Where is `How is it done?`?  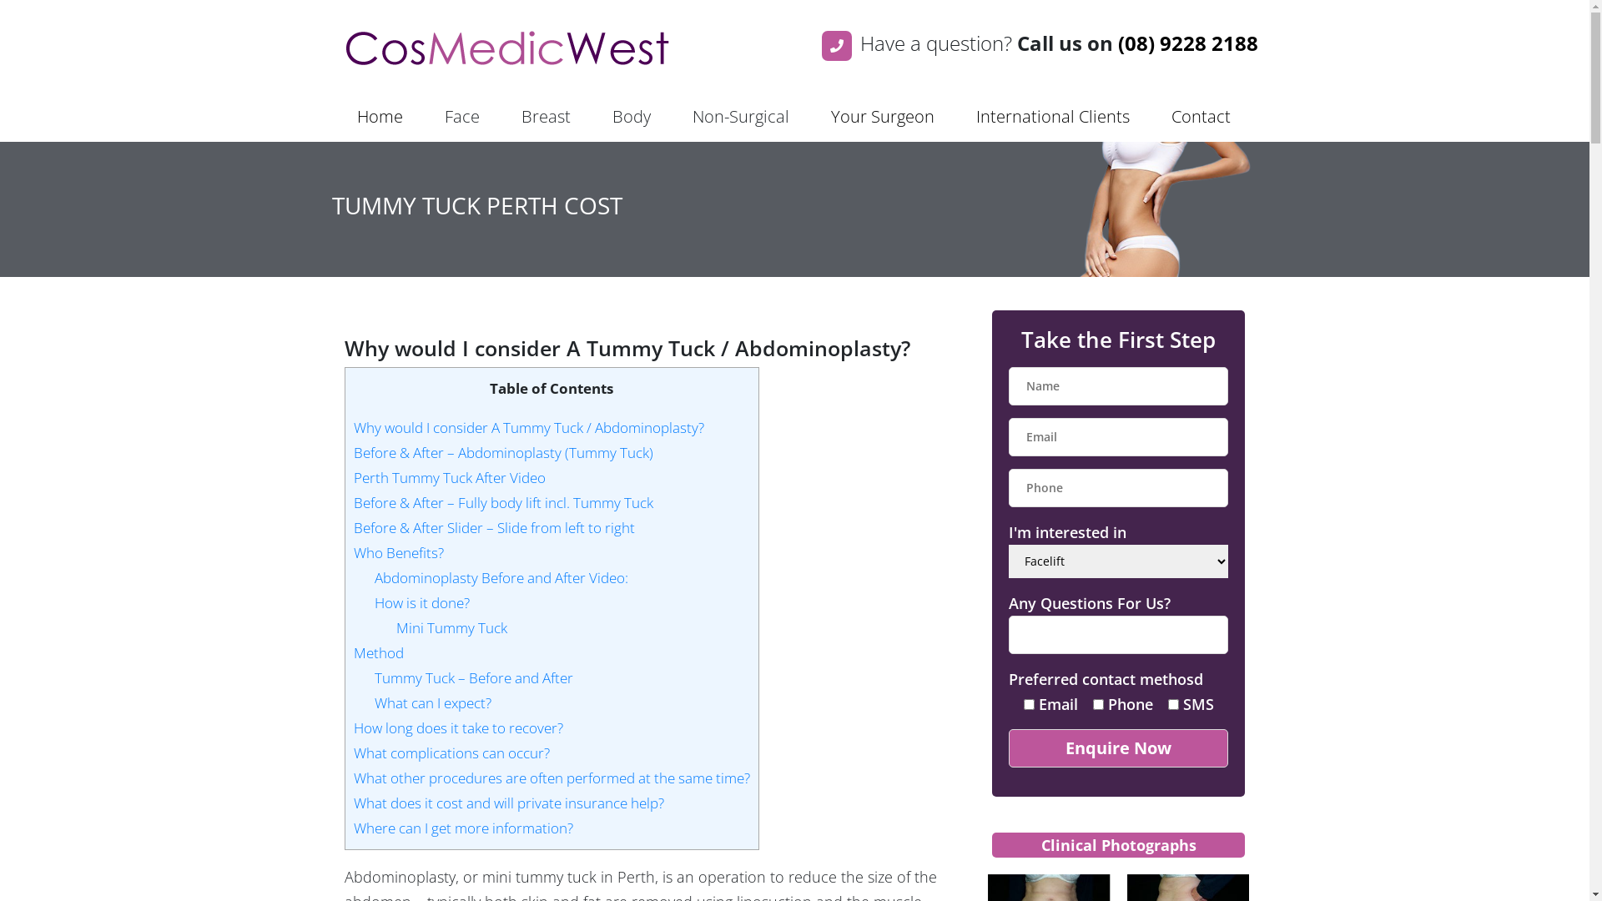 How is it done? is located at coordinates (422, 602).